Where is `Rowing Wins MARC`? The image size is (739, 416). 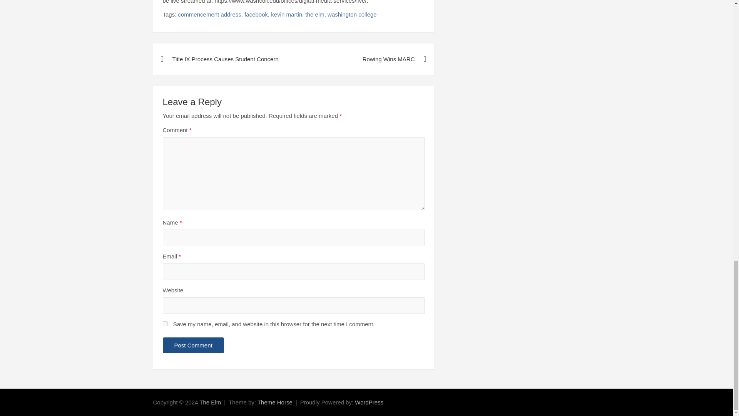 Rowing Wins MARC is located at coordinates (363, 59).